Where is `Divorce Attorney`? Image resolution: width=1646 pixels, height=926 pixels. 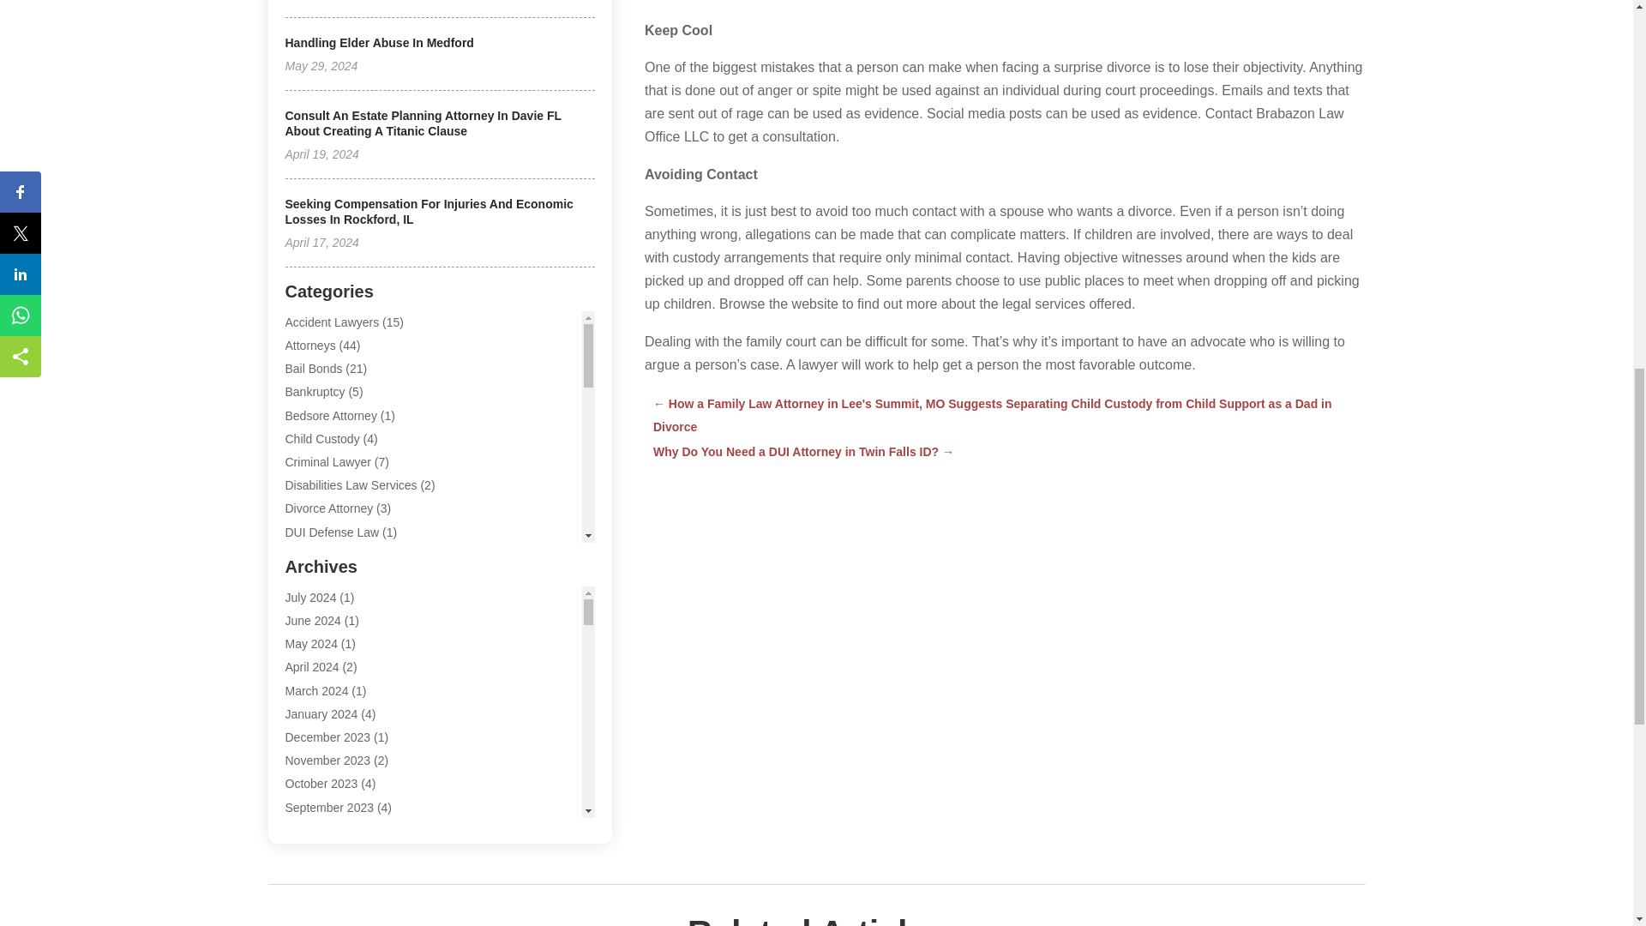
Divorce Attorney is located at coordinates (329, 508).